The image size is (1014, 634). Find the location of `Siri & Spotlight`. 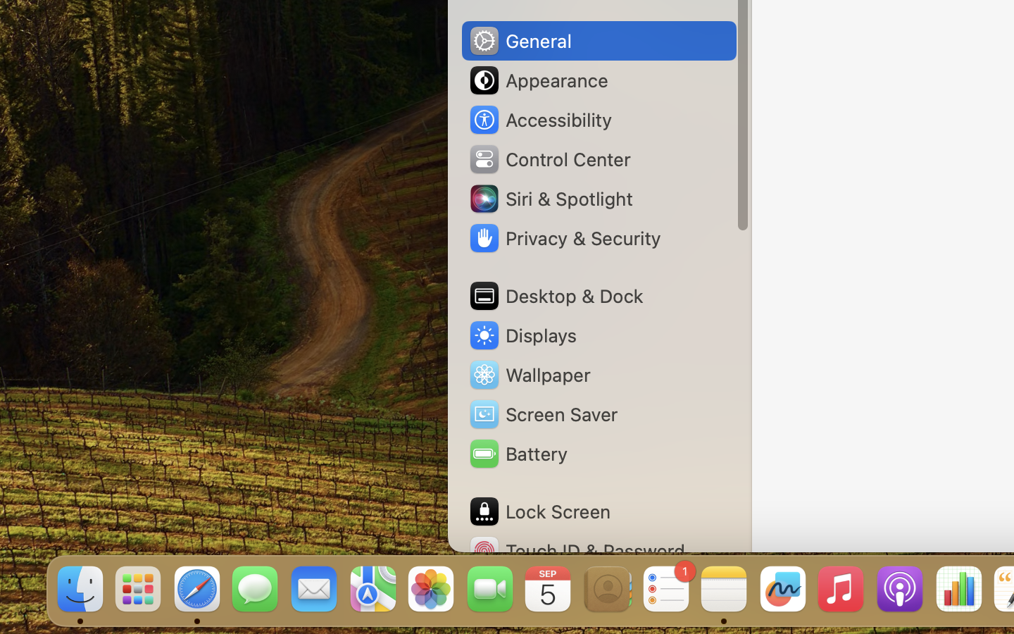

Siri & Spotlight is located at coordinates (550, 199).